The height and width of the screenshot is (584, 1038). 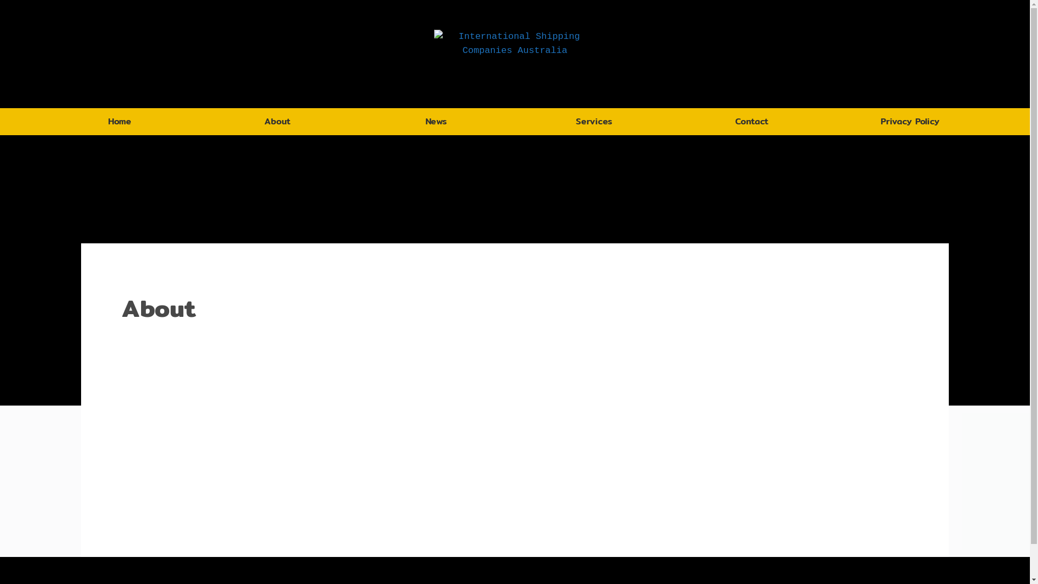 What do you see at coordinates (752, 121) in the screenshot?
I see `Contact` at bounding box center [752, 121].